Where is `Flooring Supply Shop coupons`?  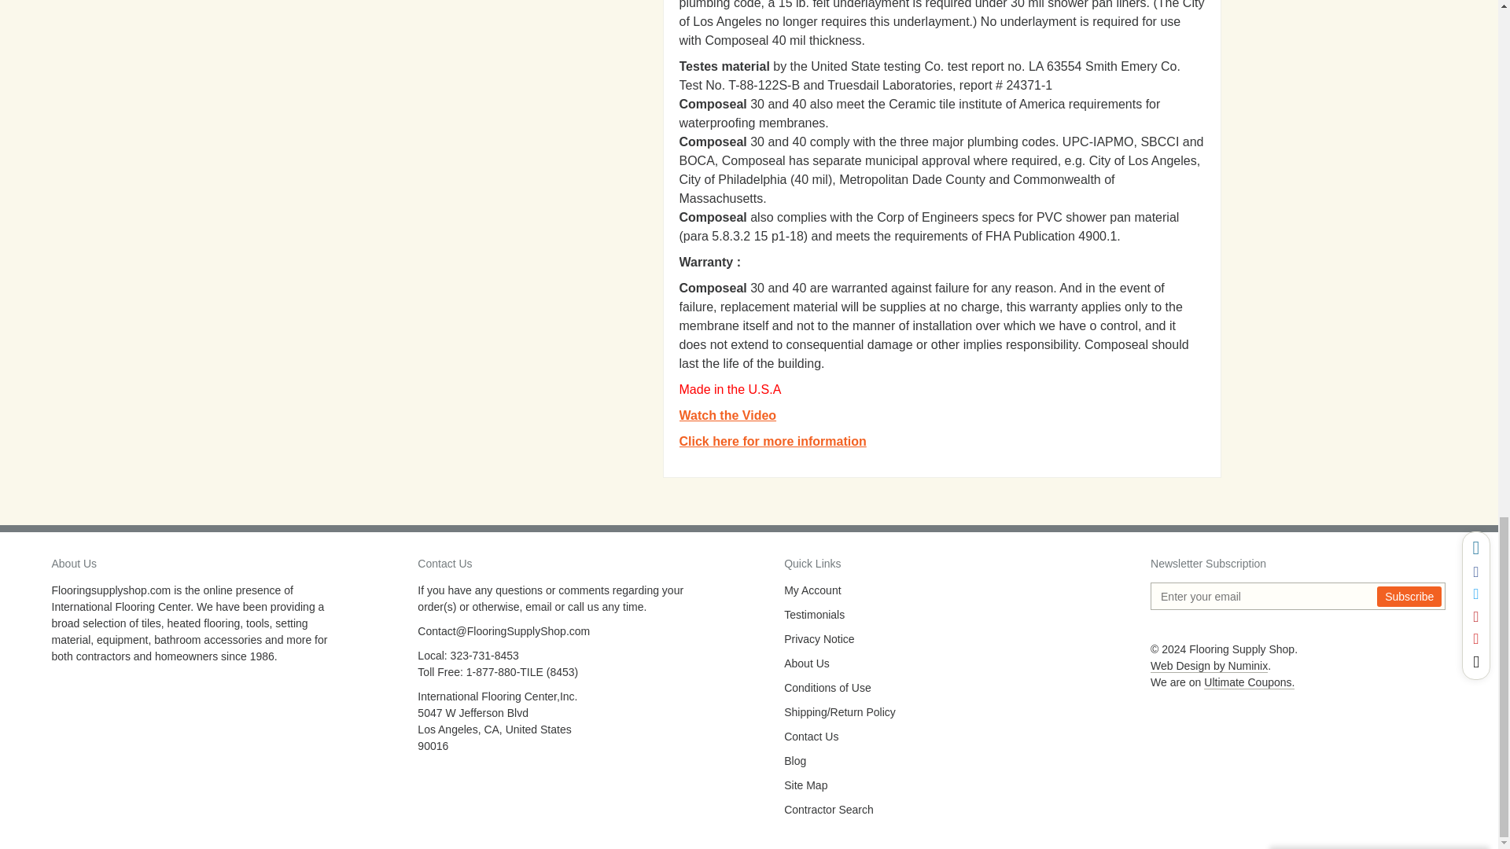
Flooring Supply Shop coupons is located at coordinates (1249, 682).